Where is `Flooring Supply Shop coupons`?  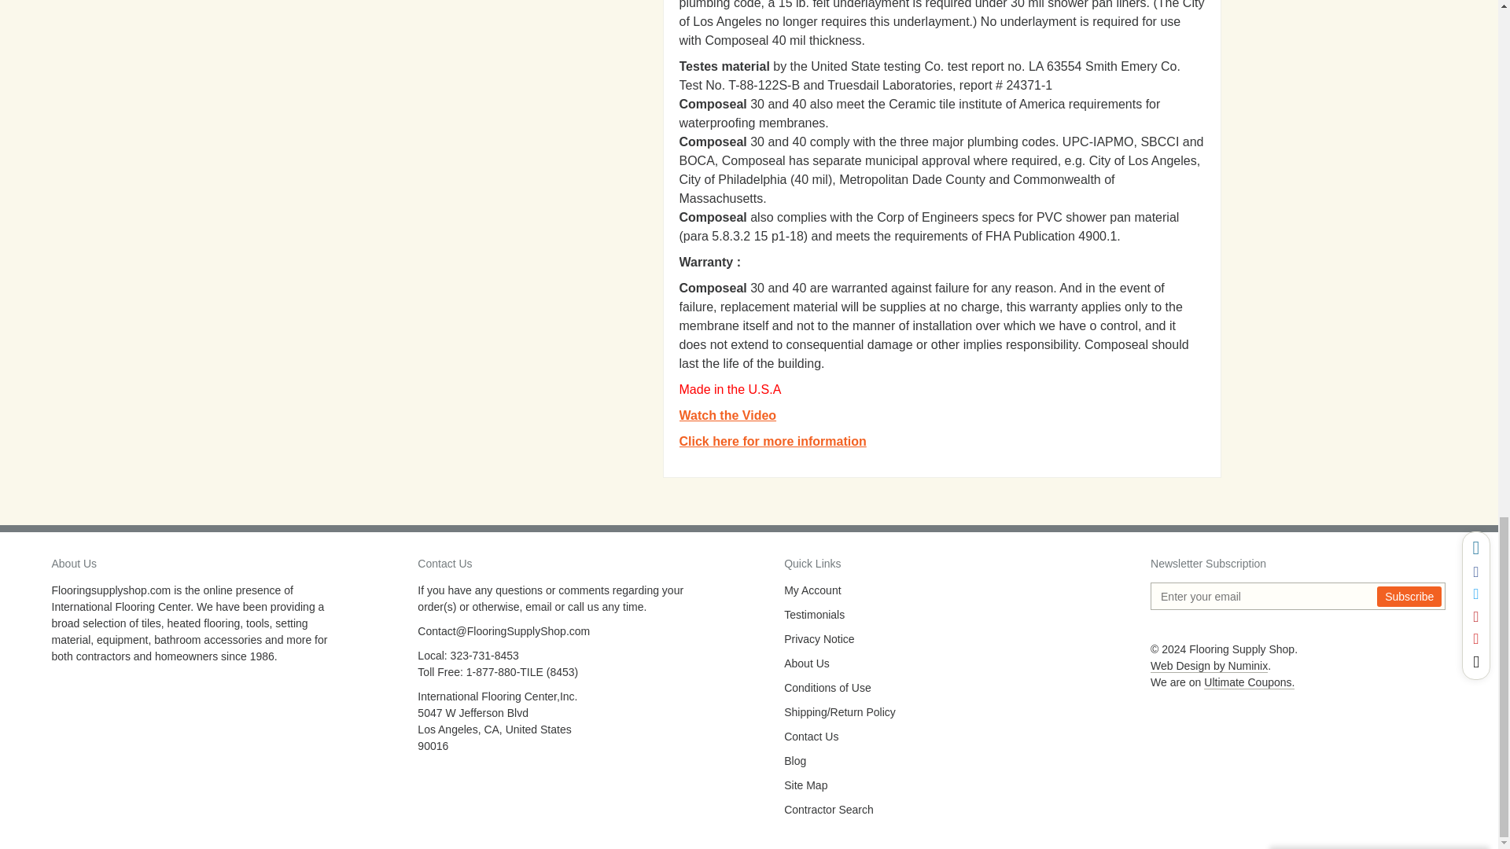
Flooring Supply Shop coupons is located at coordinates (1249, 682).